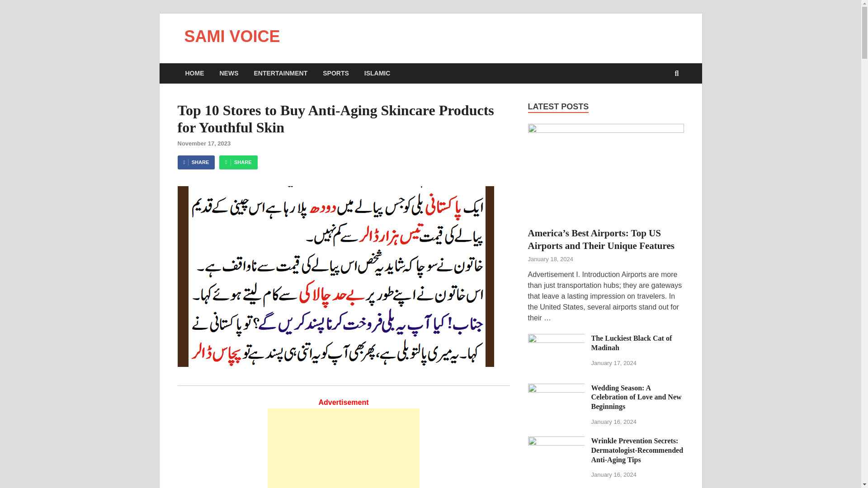 The image size is (868, 488). Describe the element at coordinates (636, 397) in the screenshot. I see `Wedding Season: A Celebration of Love and New Beginnings` at that location.